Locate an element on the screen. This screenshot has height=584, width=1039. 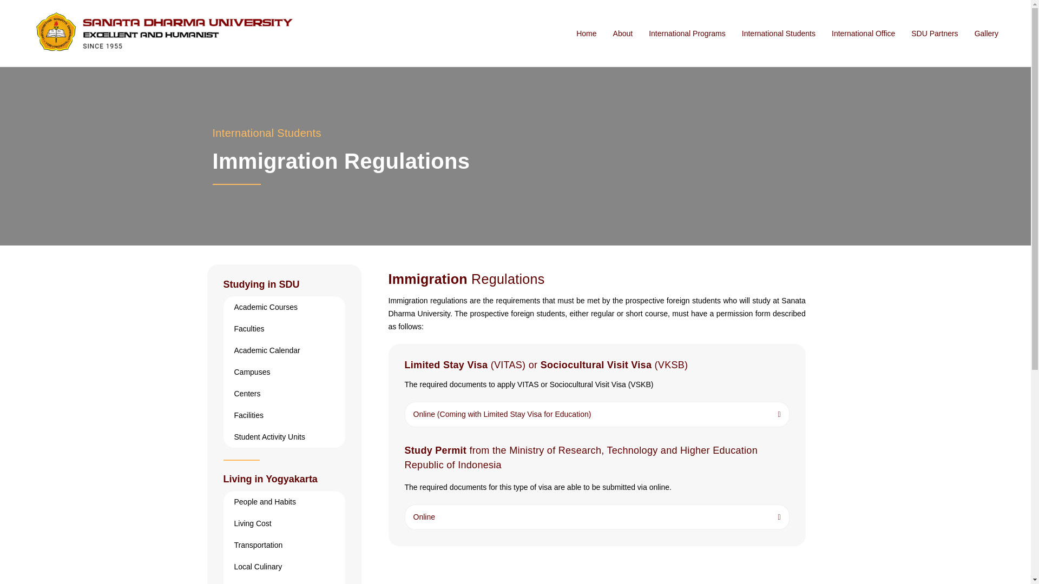
SDU Partners is located at coordinates (934, 29).